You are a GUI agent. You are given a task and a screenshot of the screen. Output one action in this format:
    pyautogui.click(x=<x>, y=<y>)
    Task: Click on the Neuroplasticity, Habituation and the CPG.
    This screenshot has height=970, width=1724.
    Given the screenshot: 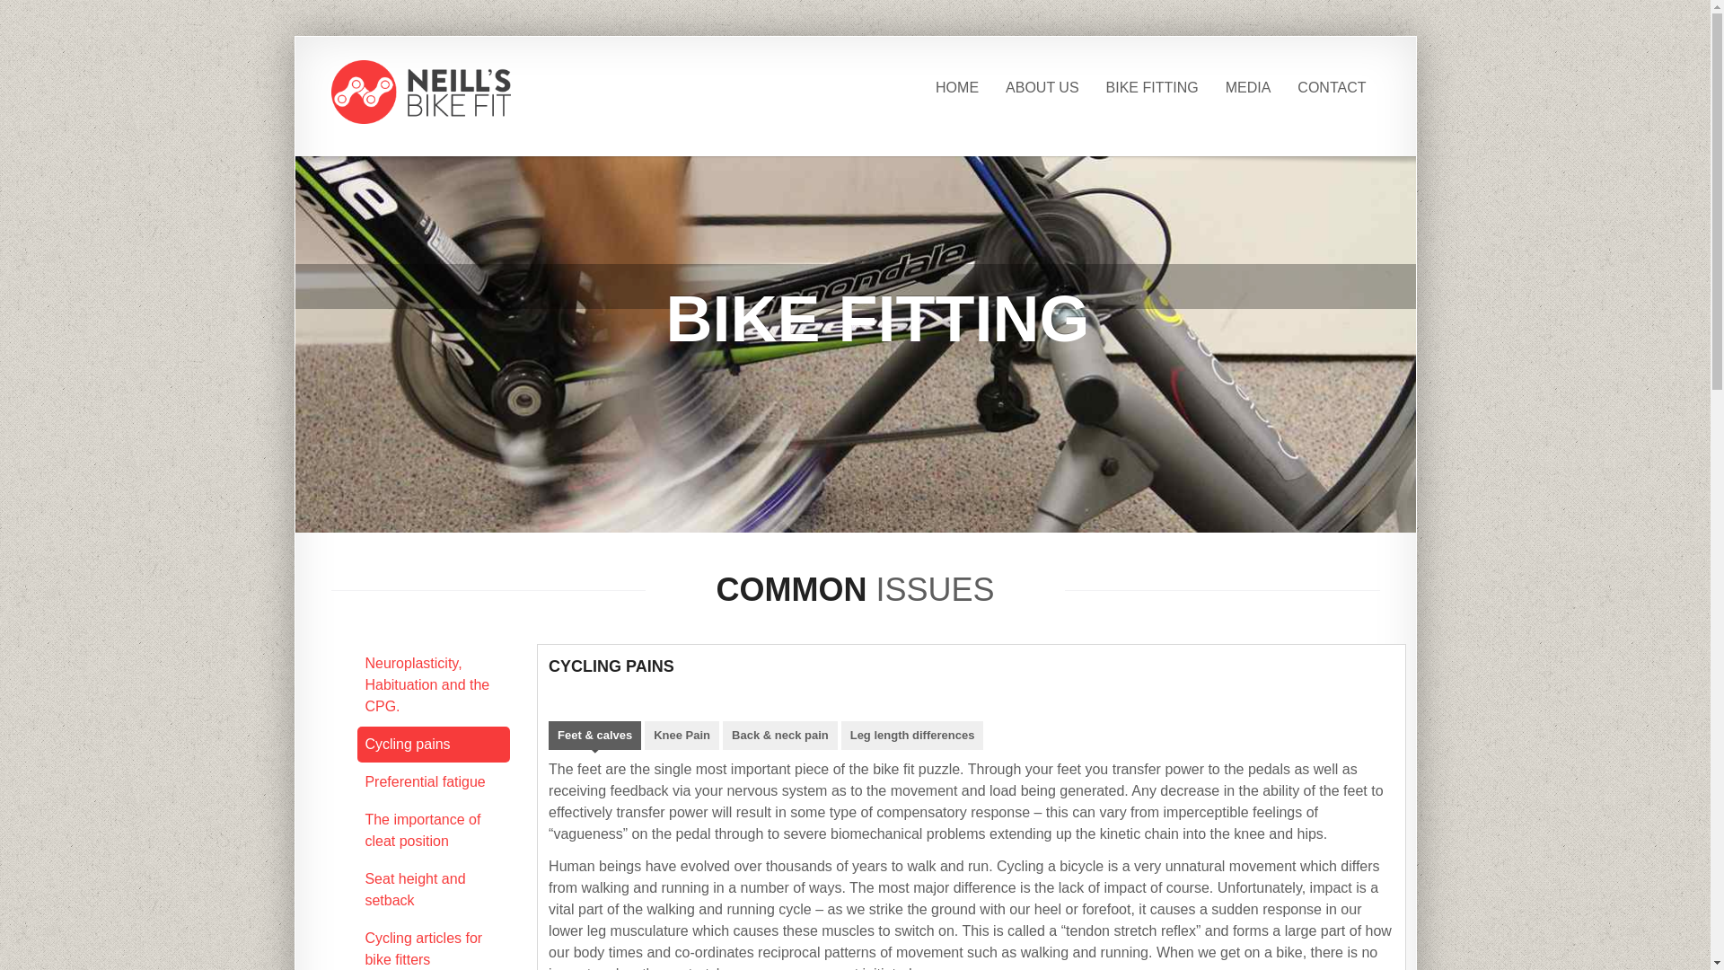 What is the action you would take?
    pyautogui.click(x=427, y=684)
    